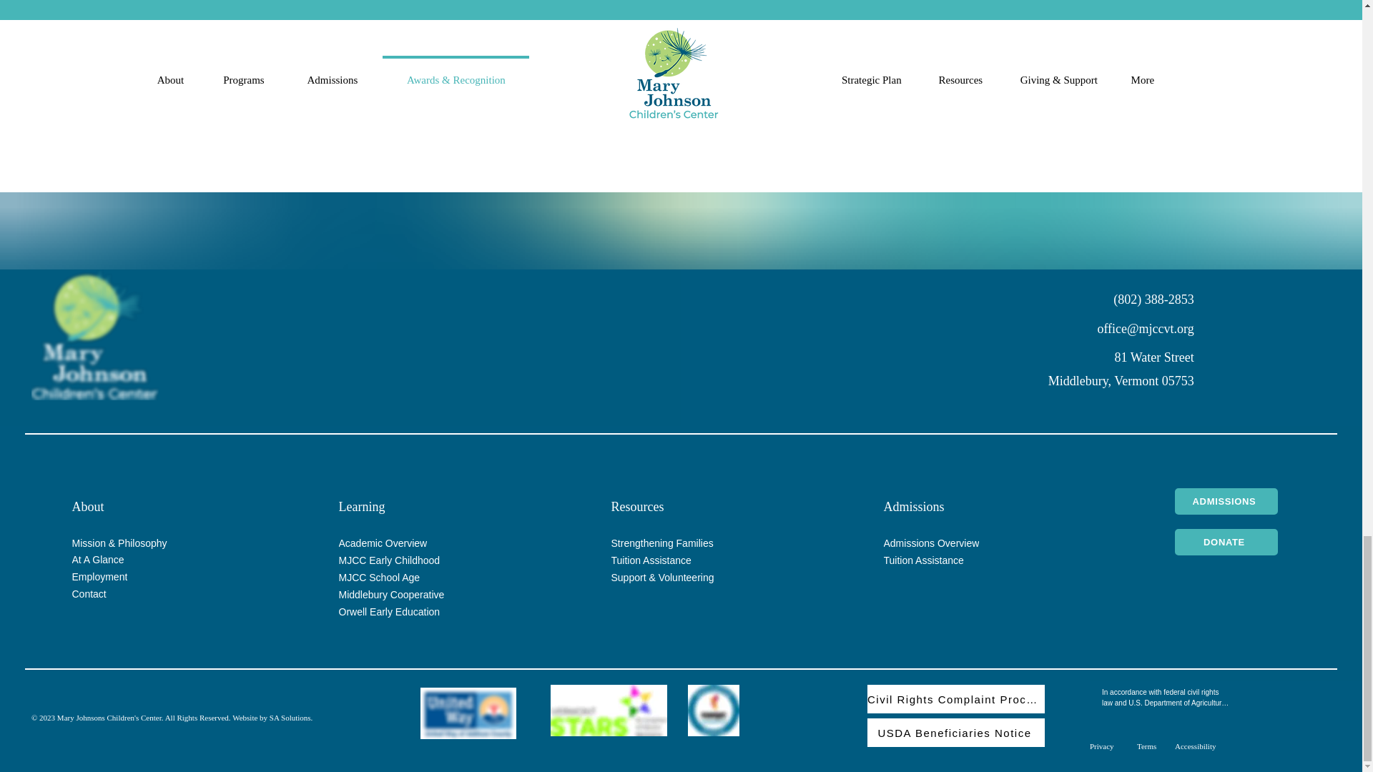 The image size is (1373, 772). What do you see at coordinates (951, 560) in the screenshot?
I see `Tuition Assistance` at bounding box center [951, 560].